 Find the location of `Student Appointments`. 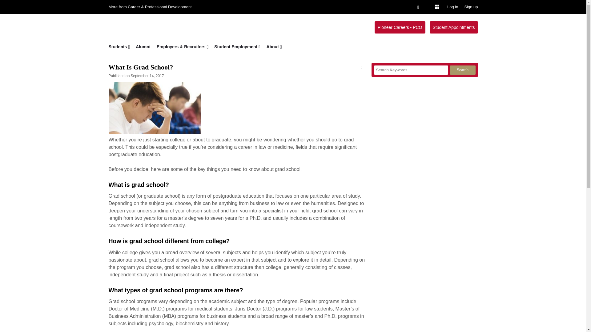

Student Appointments is located at coordinates (454, 27).